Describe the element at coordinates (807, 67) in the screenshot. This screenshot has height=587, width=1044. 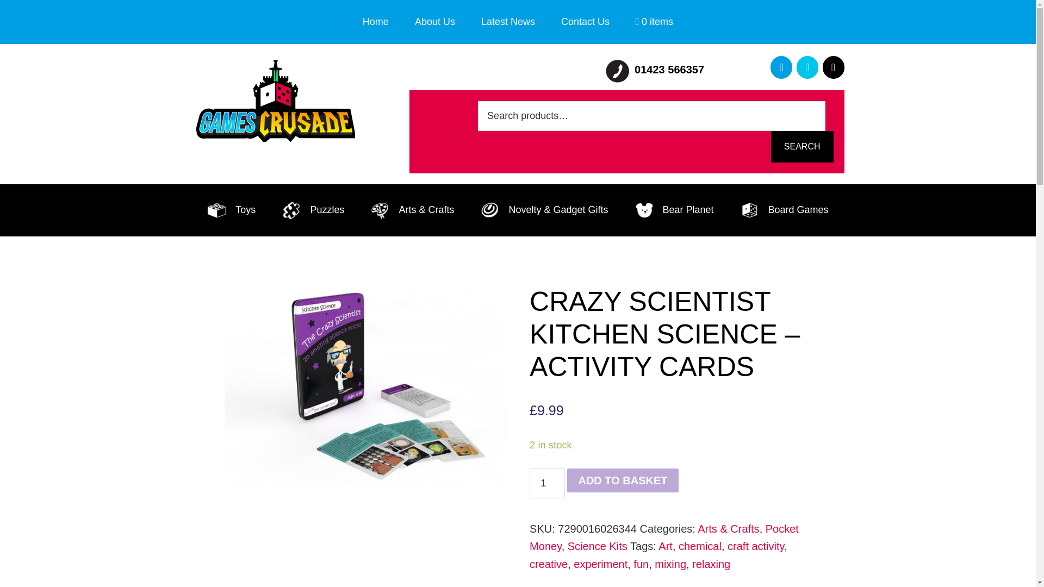
I see `Games Crusade on X Twitter` at that location.